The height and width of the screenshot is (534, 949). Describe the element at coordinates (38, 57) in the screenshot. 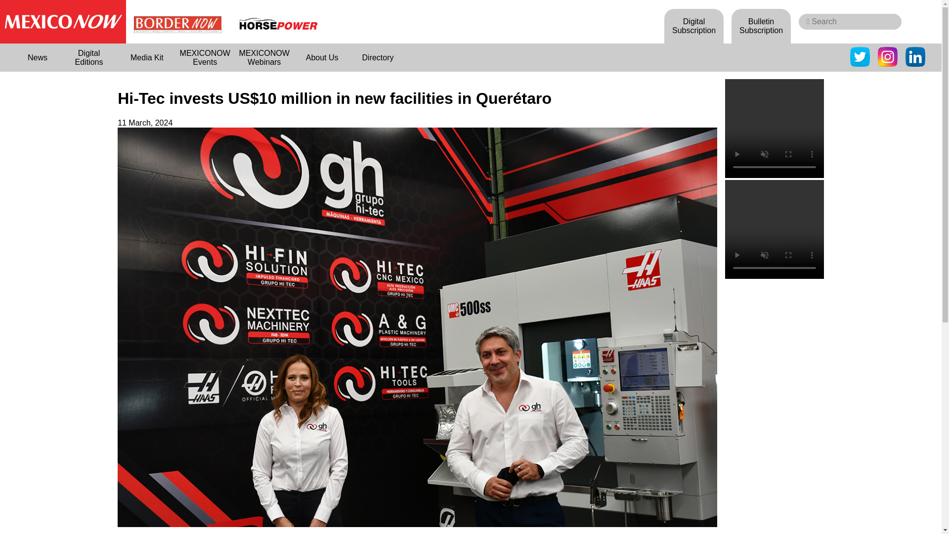

I see `News` at that location.